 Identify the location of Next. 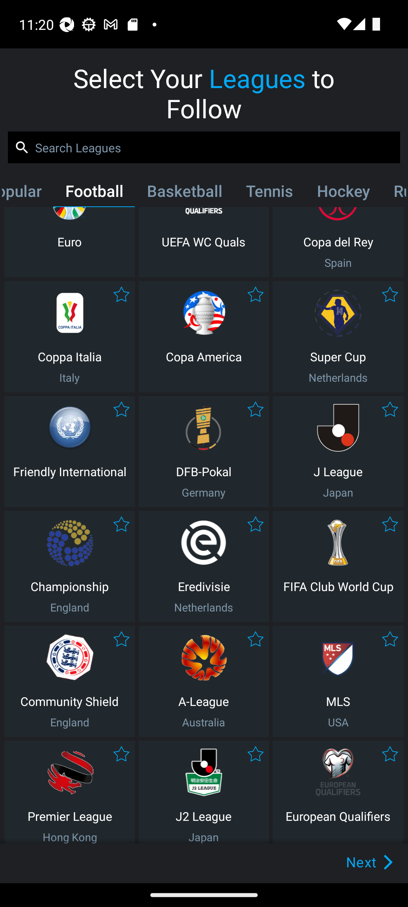
(352, 862).